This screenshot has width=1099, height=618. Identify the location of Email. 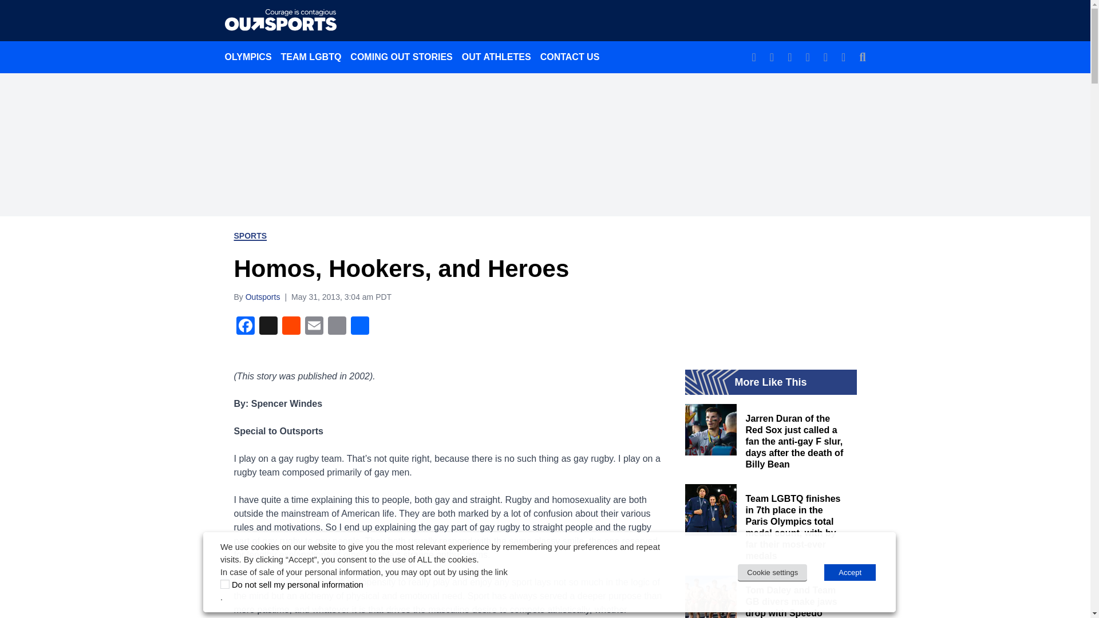
(314, 326).